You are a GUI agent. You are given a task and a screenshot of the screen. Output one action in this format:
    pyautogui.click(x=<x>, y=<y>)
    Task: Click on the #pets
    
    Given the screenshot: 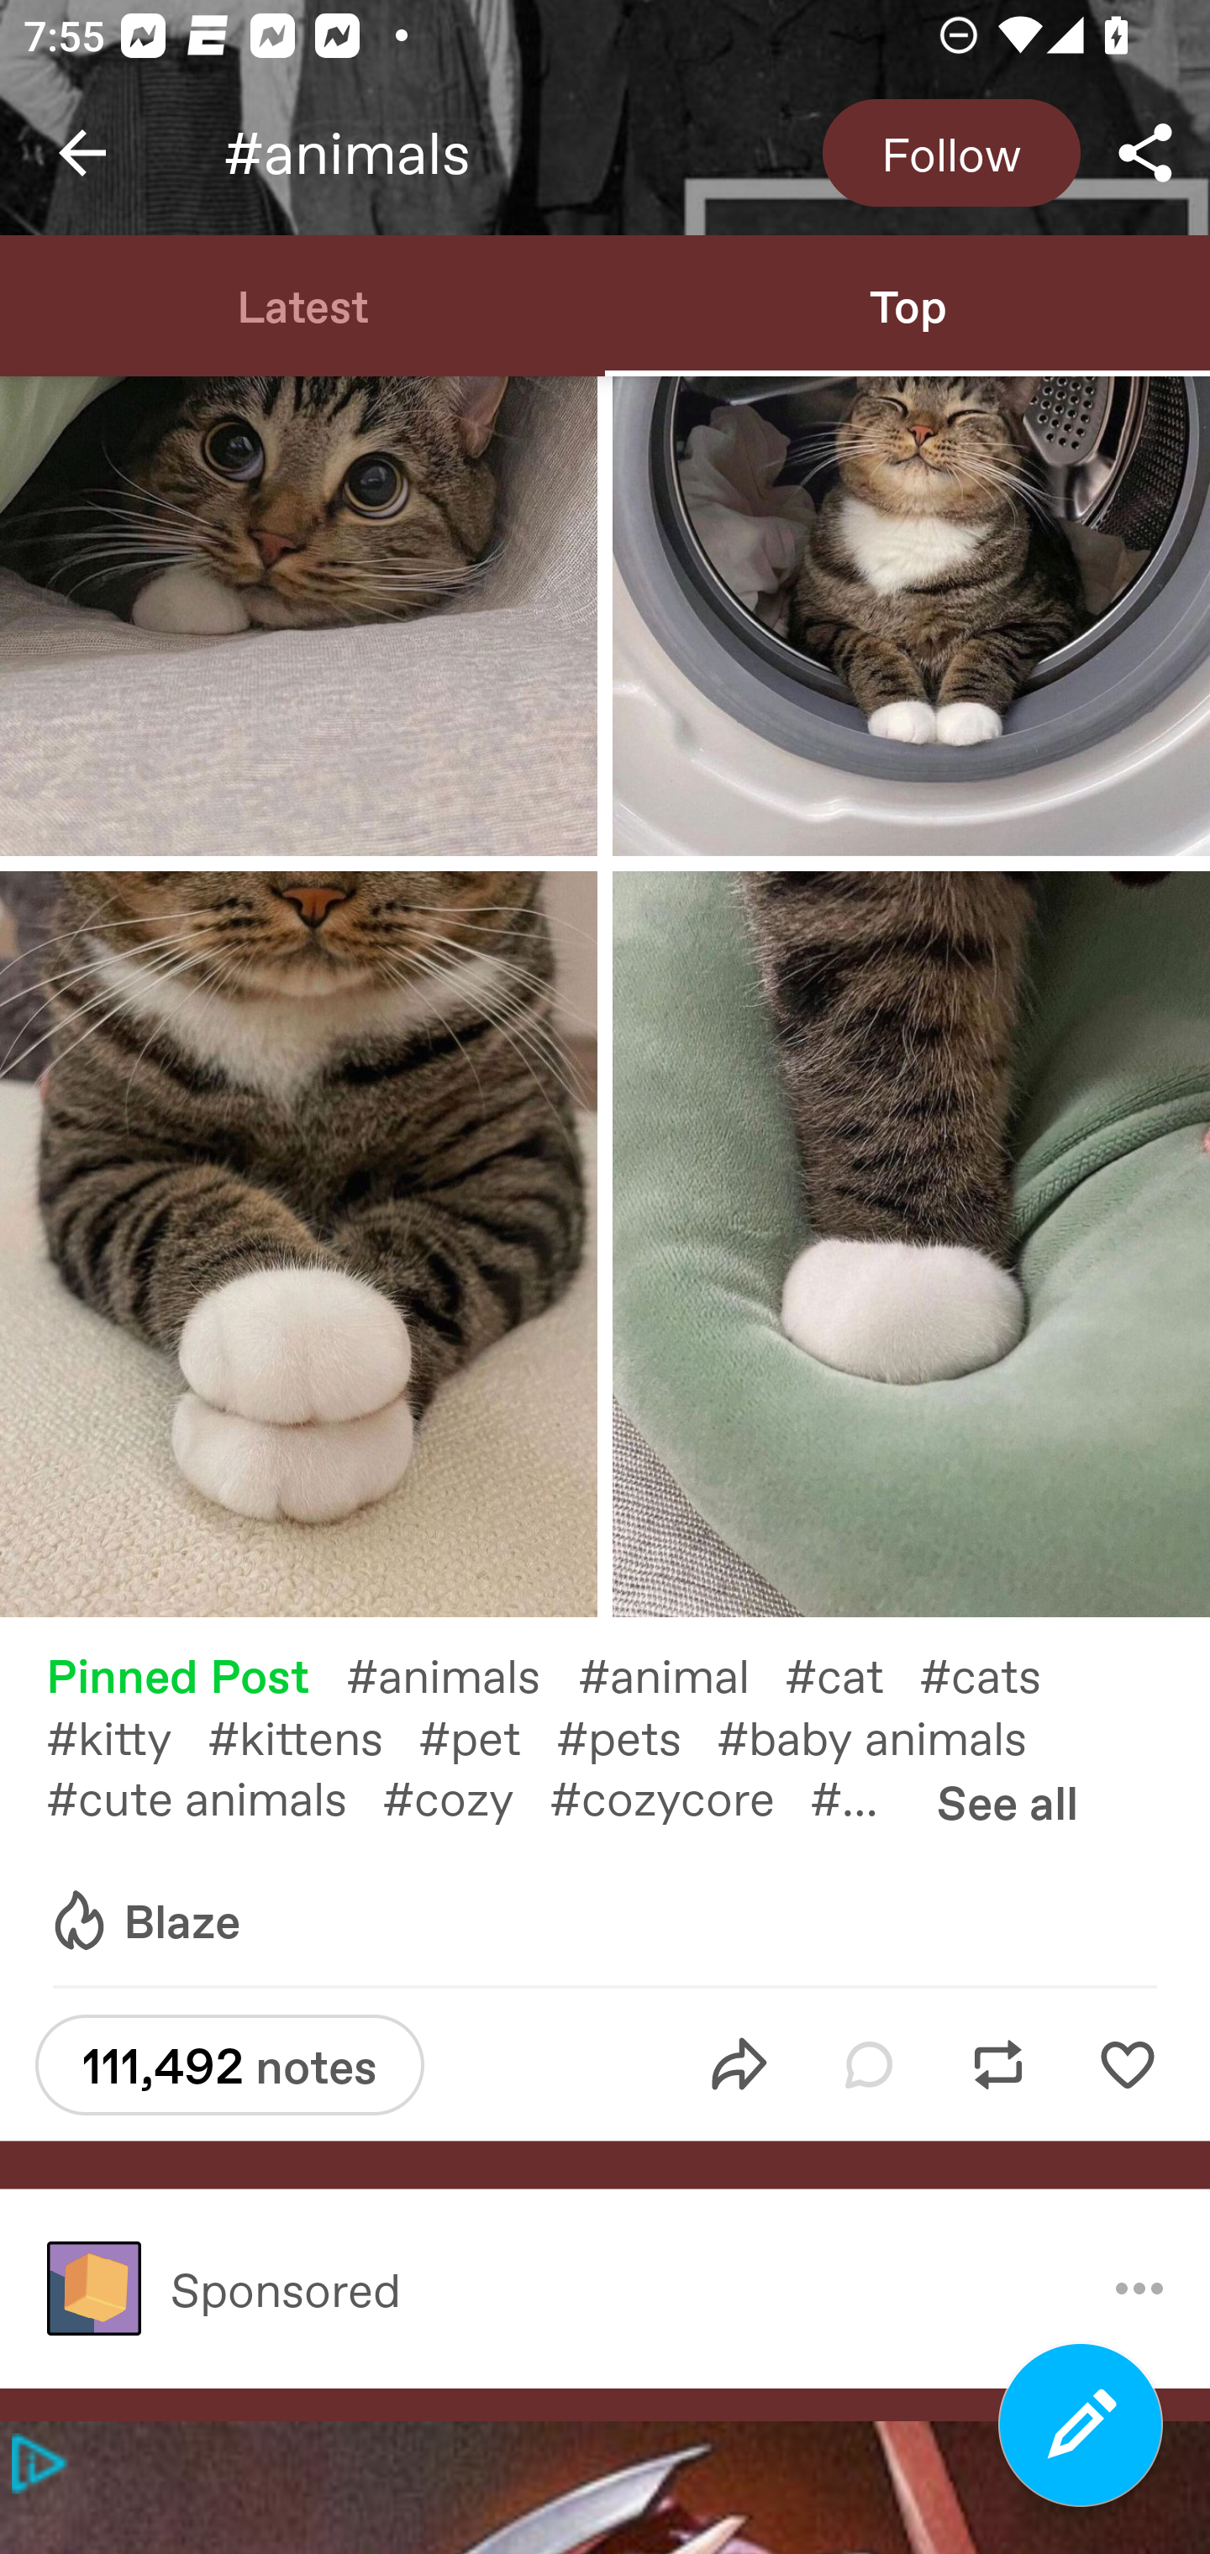 What is the action you would take?
    pyautogui.click(x=636, y=1736)
    